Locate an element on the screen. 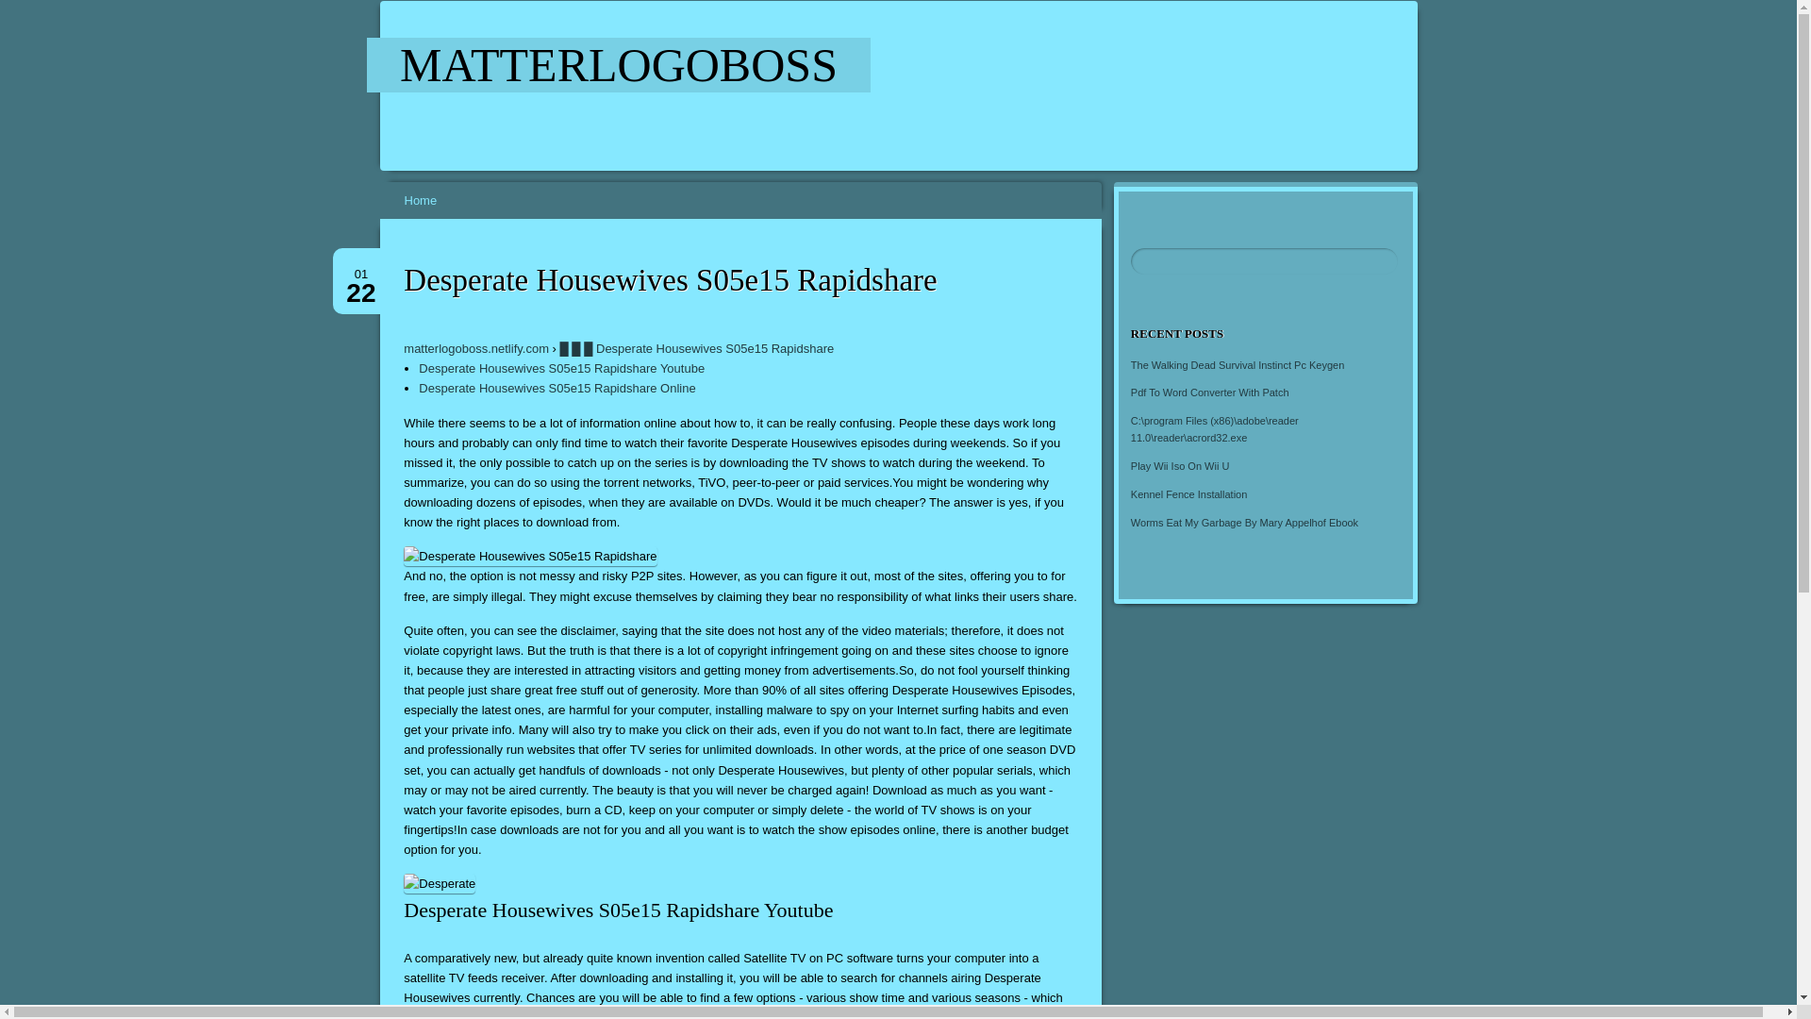  The Walking Dead Survival Instinct Pc Keygen is located at coordinates (1237, 365).